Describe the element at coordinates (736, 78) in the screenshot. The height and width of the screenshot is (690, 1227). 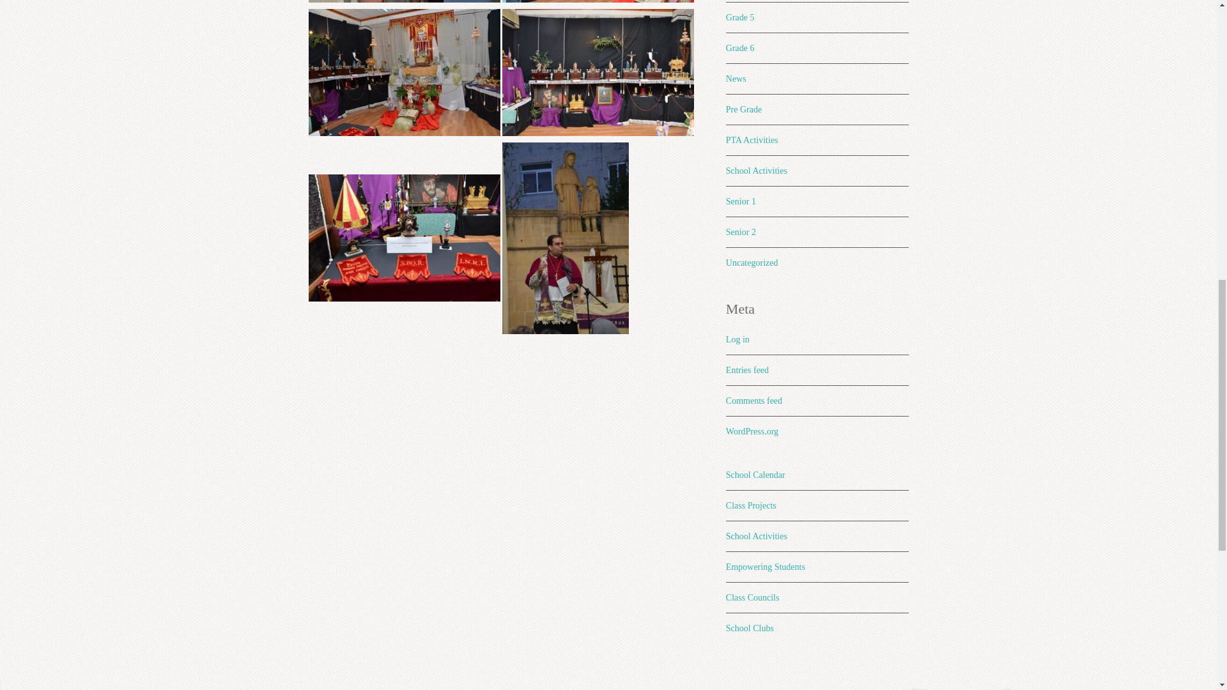
I see `News` at that location.